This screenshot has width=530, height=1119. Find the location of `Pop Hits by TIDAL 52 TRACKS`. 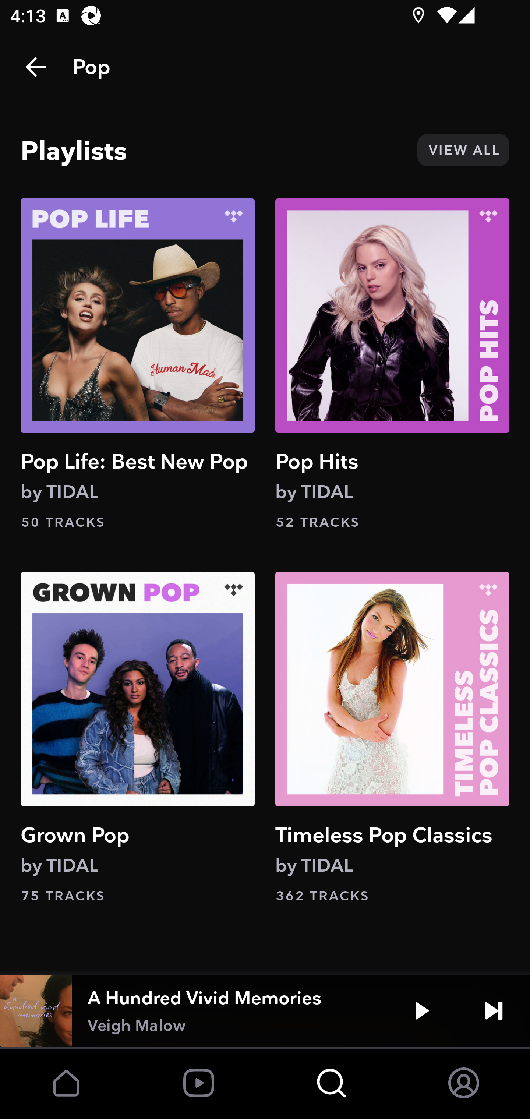

Pop Hits by TIDAL 52 TRACKS is located at coordinates (392, 364).